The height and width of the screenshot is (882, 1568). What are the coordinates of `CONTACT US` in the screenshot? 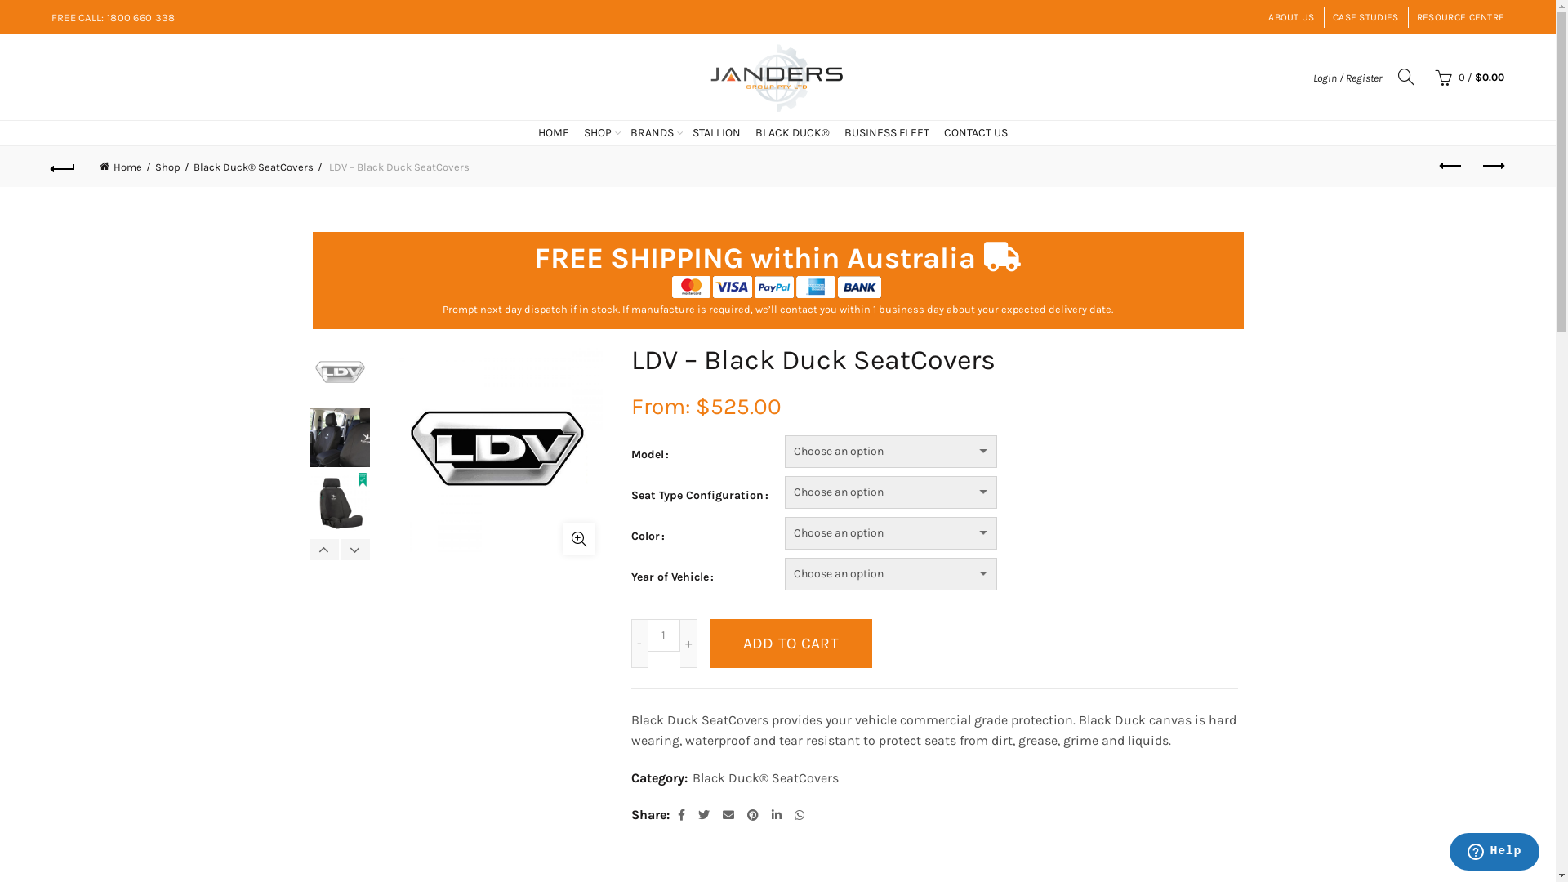 It's located at (980, 133).